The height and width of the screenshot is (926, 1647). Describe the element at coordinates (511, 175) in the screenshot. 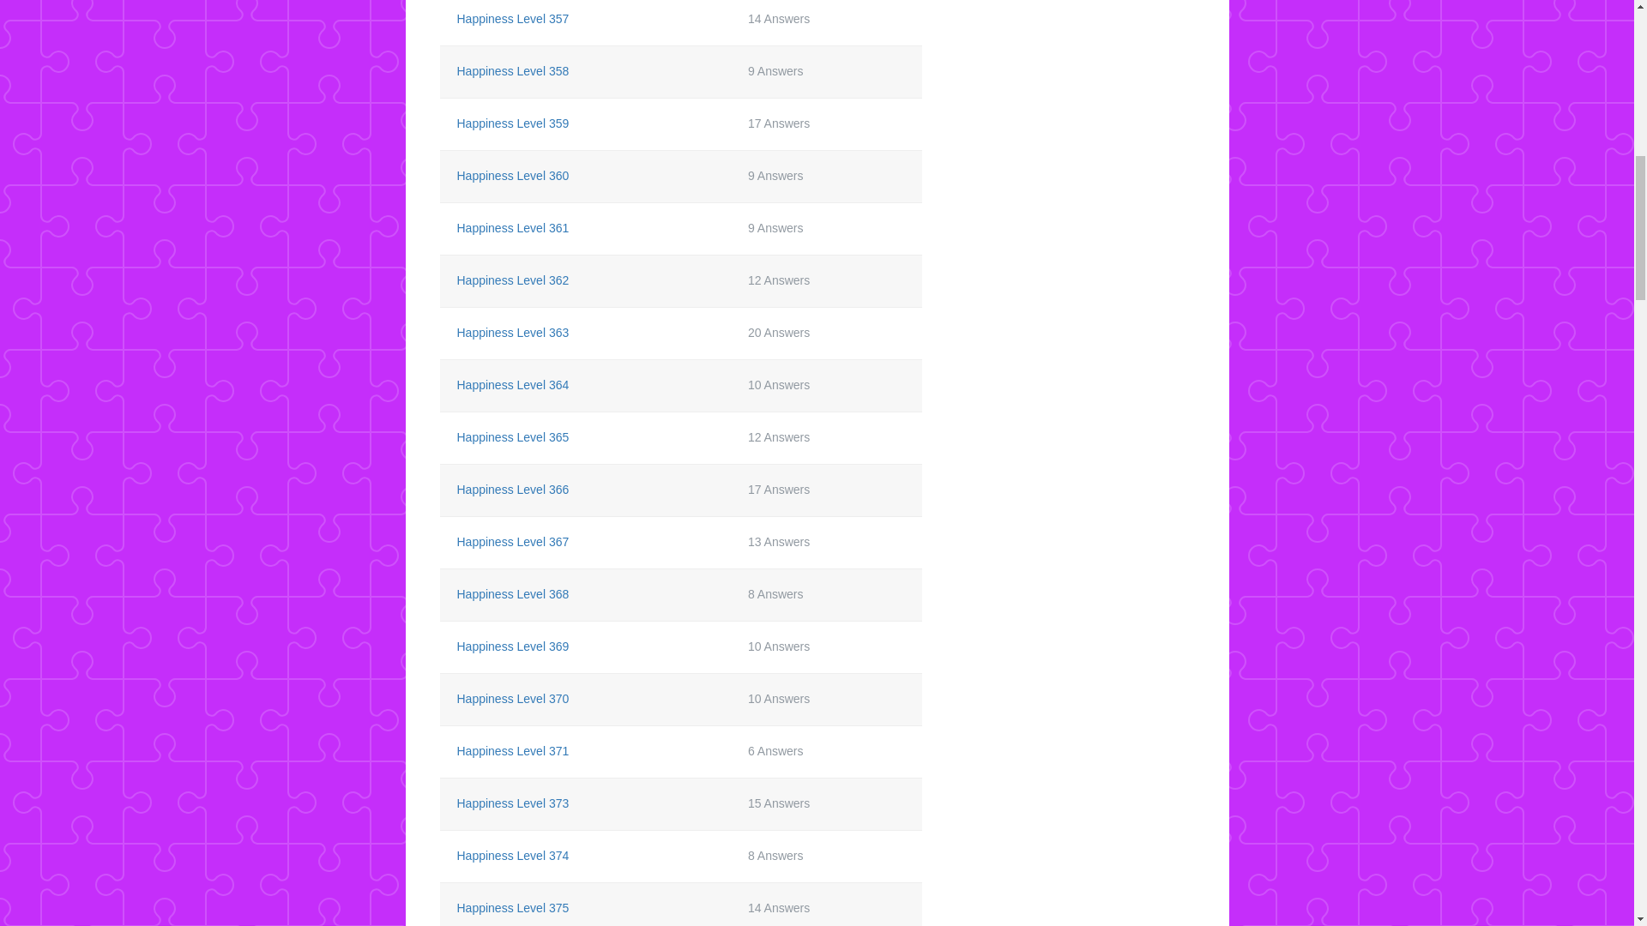

I see `Happiness Level 360` at that location.